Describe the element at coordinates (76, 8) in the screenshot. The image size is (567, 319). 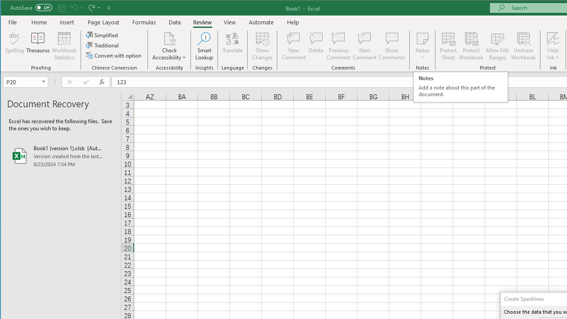
I see `Undo` at that location.